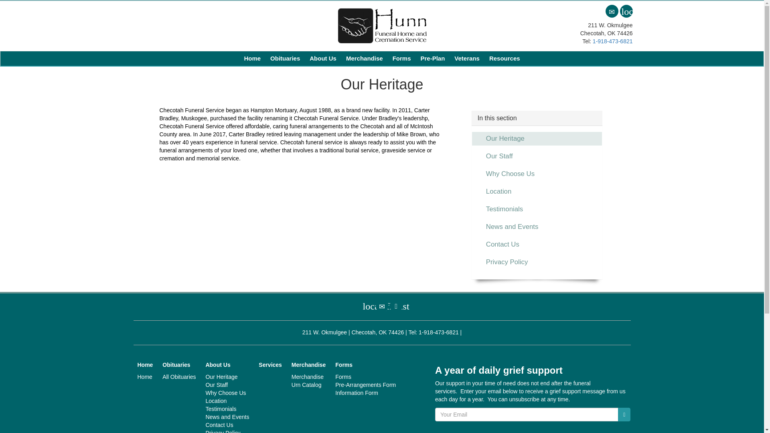 Image resolution: width=770 pixels, height=433 pixels. I want to click on Contact Us, so click(382, 306).